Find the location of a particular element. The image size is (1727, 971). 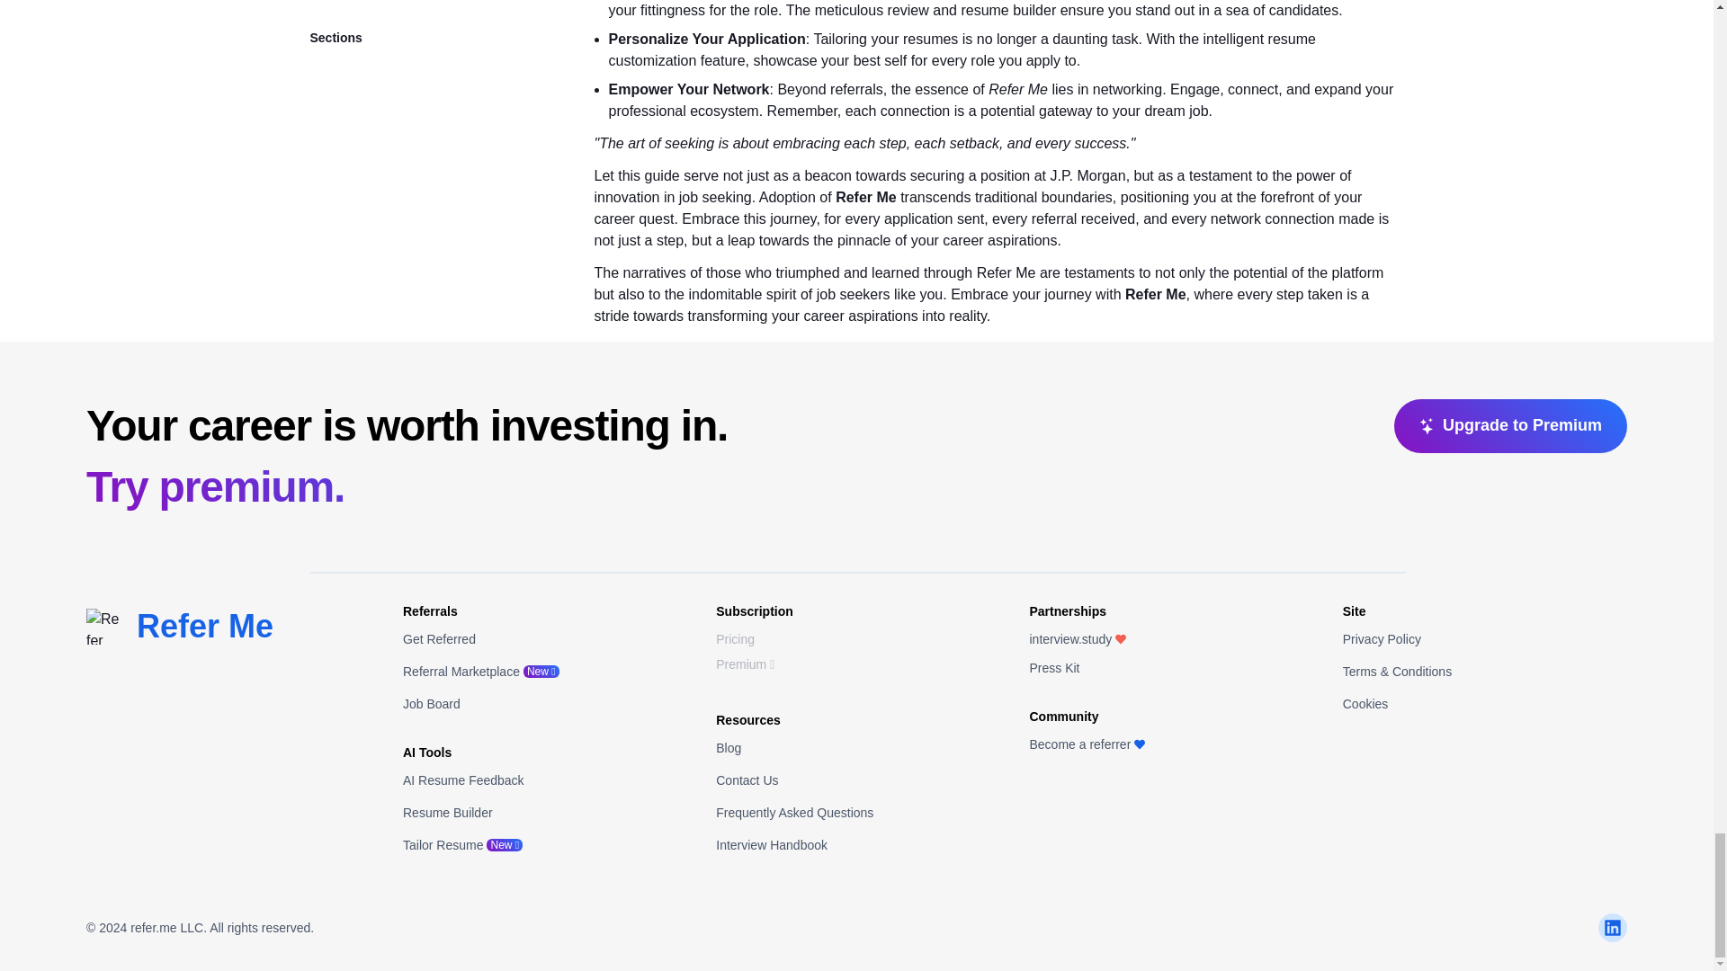

Privacy Policy is located at coordinates (1382, 639).